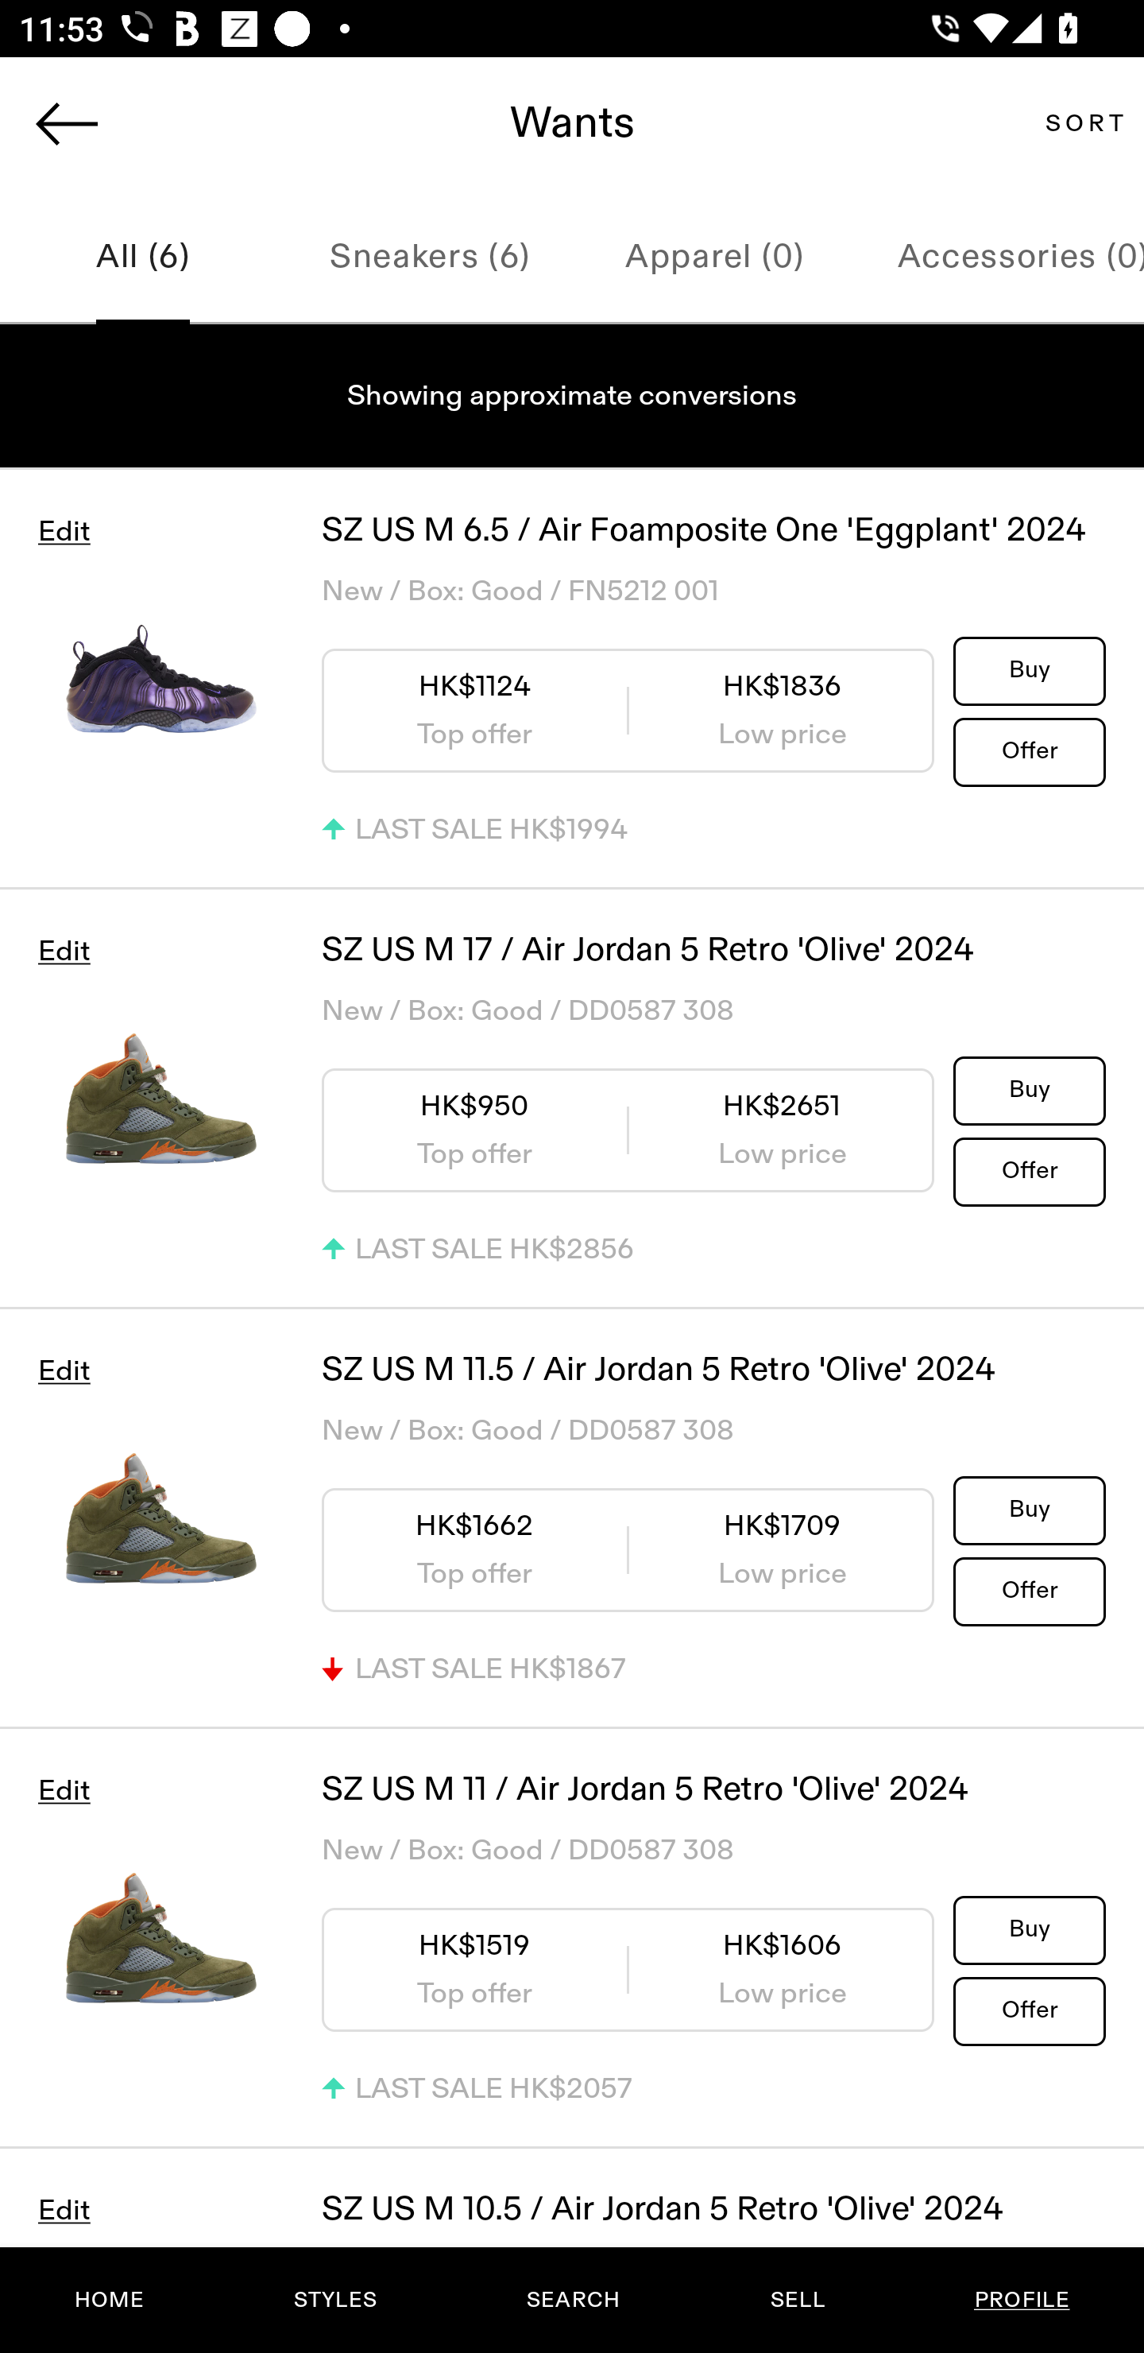 The image size is (1144, 2353). What do you see at coordinates (1030, 2010) in the screenshot?
I see `Offer` at bounding box center [1030, 2010].